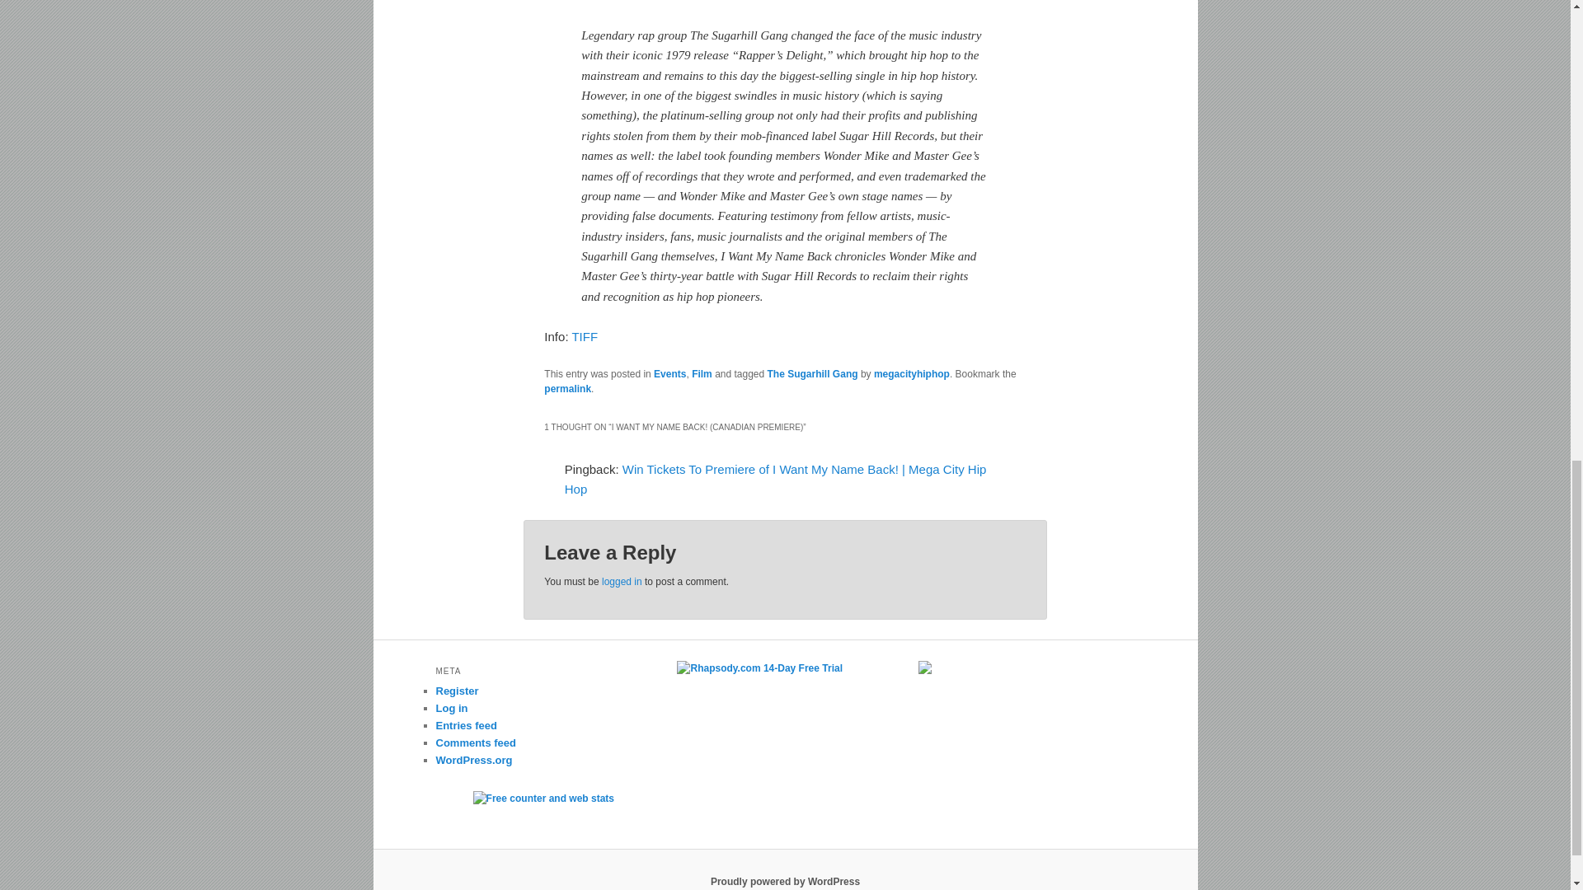 Image resolution: width=1583 pixels, height=890 pixels. Describe the element at coordinates (785, 881) in the screenshot. I see `Proudly powered by WordPress` at that location.